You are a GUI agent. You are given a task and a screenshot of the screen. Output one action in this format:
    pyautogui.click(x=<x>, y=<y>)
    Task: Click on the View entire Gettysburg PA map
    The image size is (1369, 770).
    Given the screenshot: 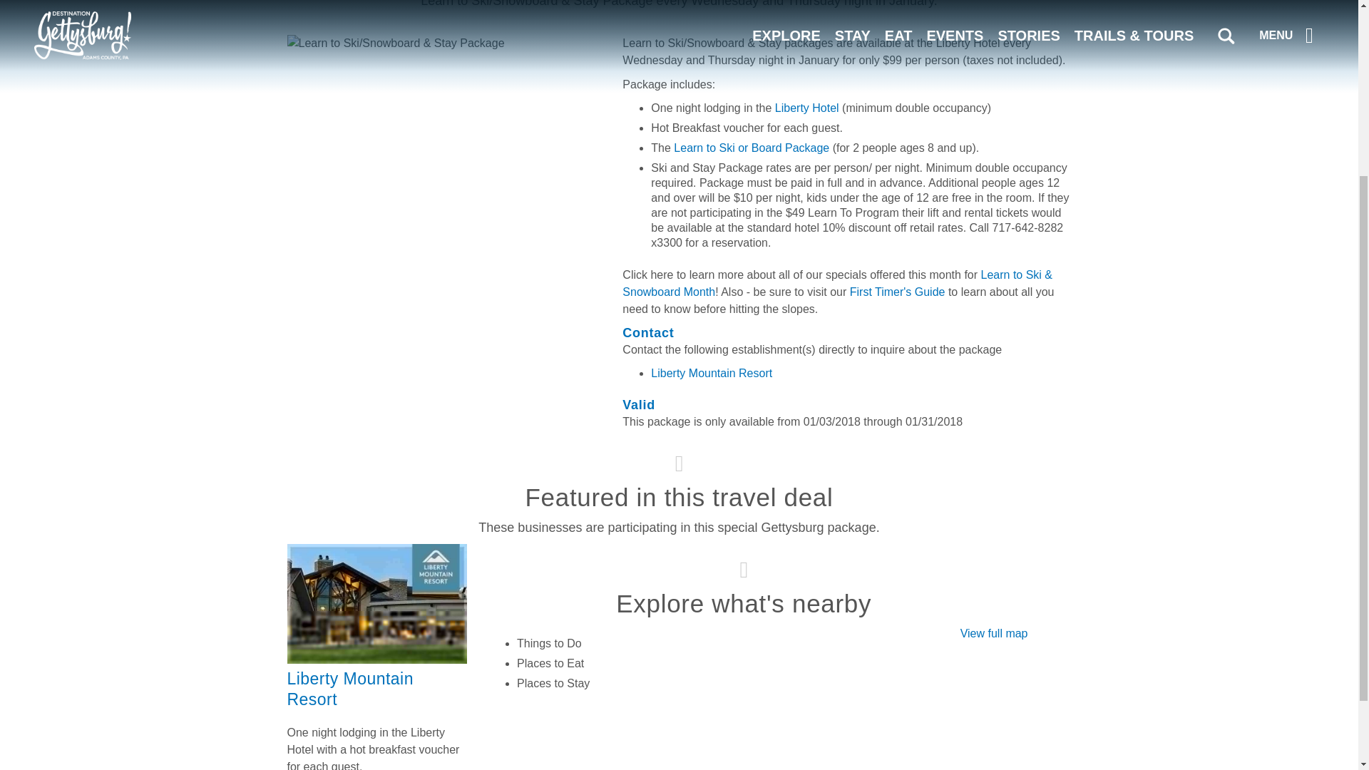 What is the action you would take?
    pyautogui.click(x=994, y=633)
    